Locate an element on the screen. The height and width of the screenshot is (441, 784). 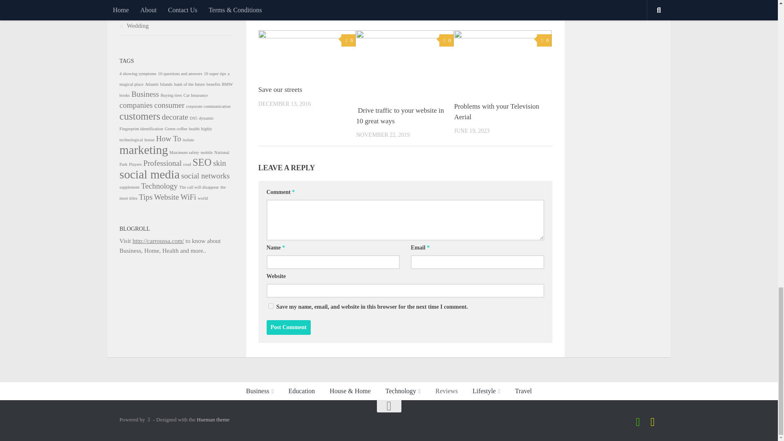
Problems with your Television Aerial is located at coordinates (497, 111).